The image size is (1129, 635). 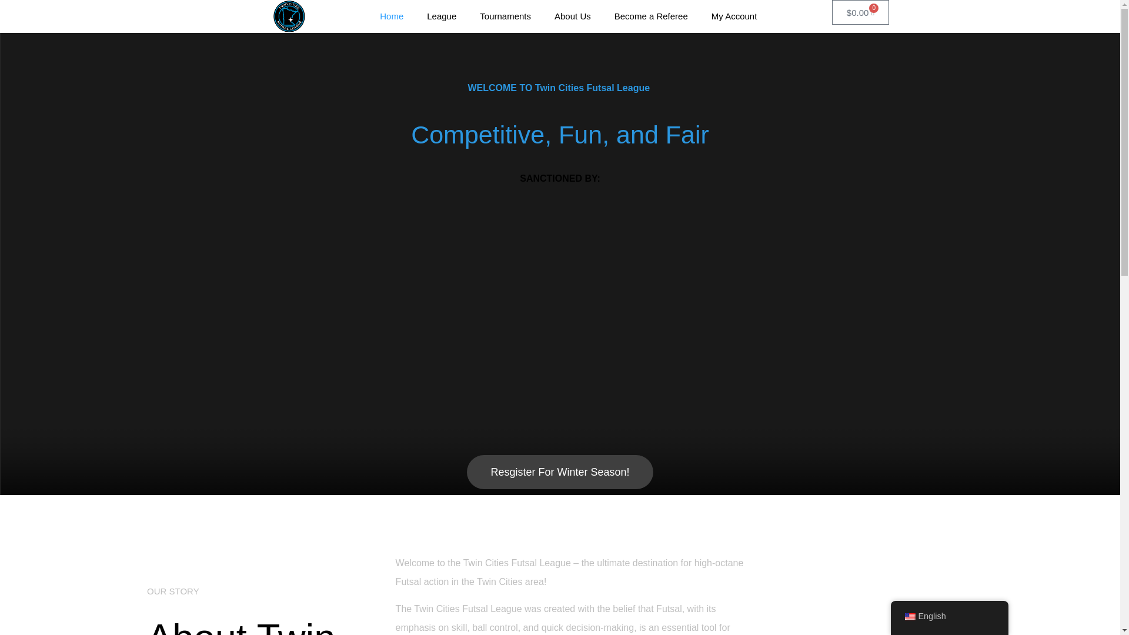 What do you see at coordinates (560, 472) in the screenshot?
I see `Resgister For Winter Season!` at bounding box center [560, 472].